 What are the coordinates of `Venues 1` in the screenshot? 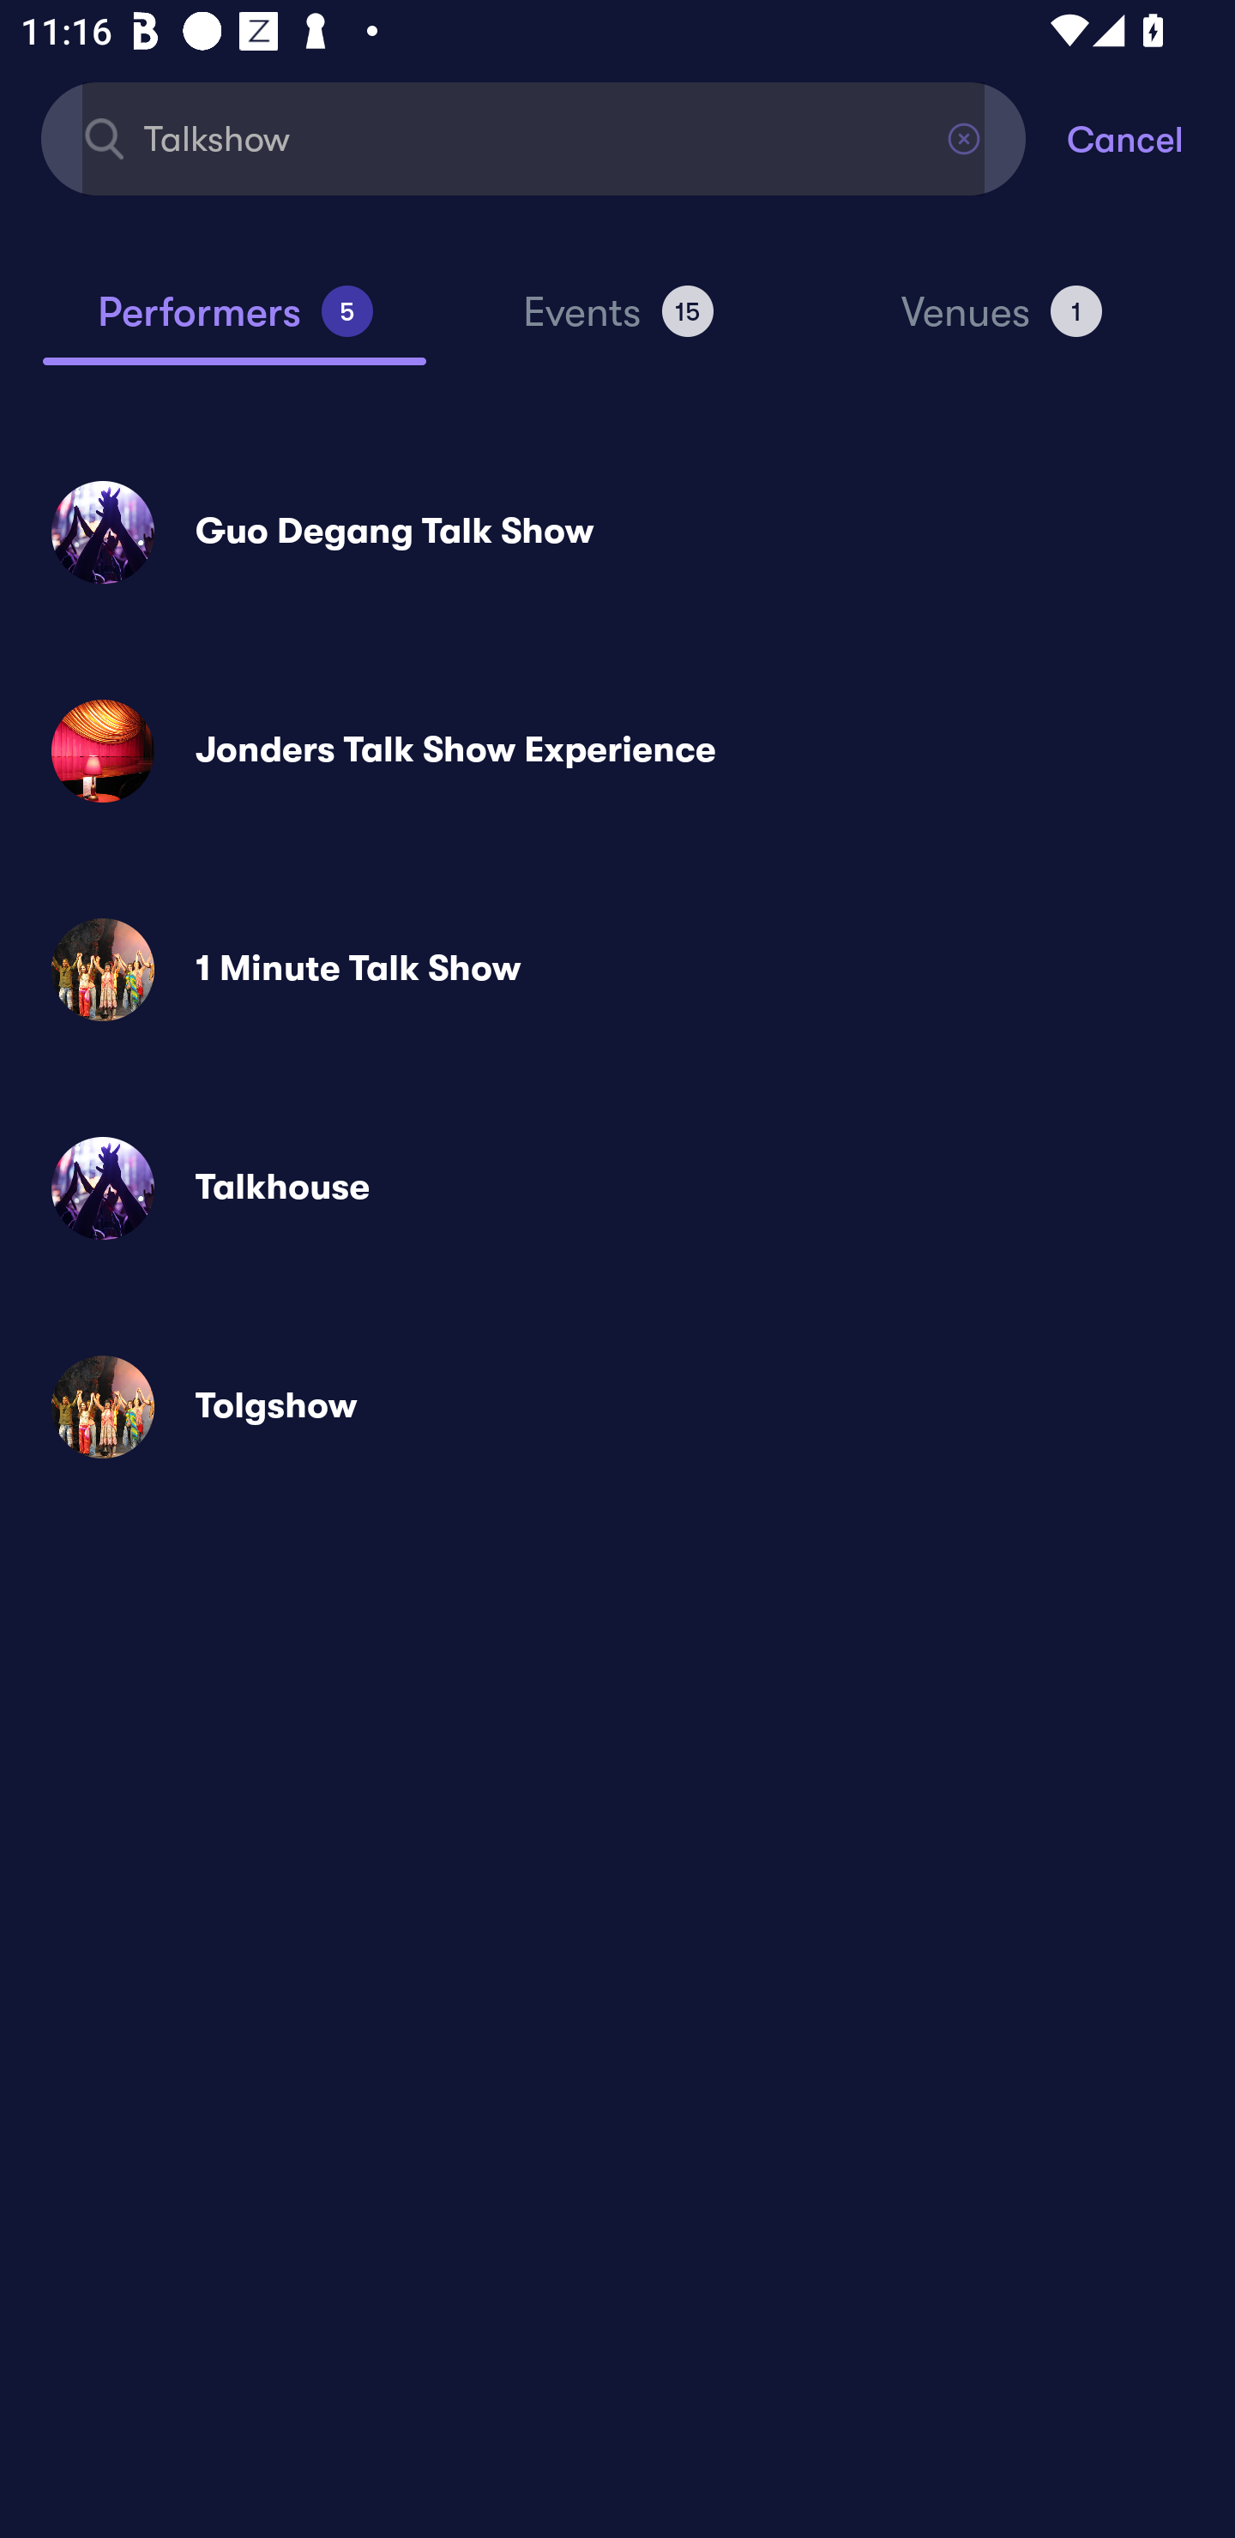 It's located at (1002, 324).